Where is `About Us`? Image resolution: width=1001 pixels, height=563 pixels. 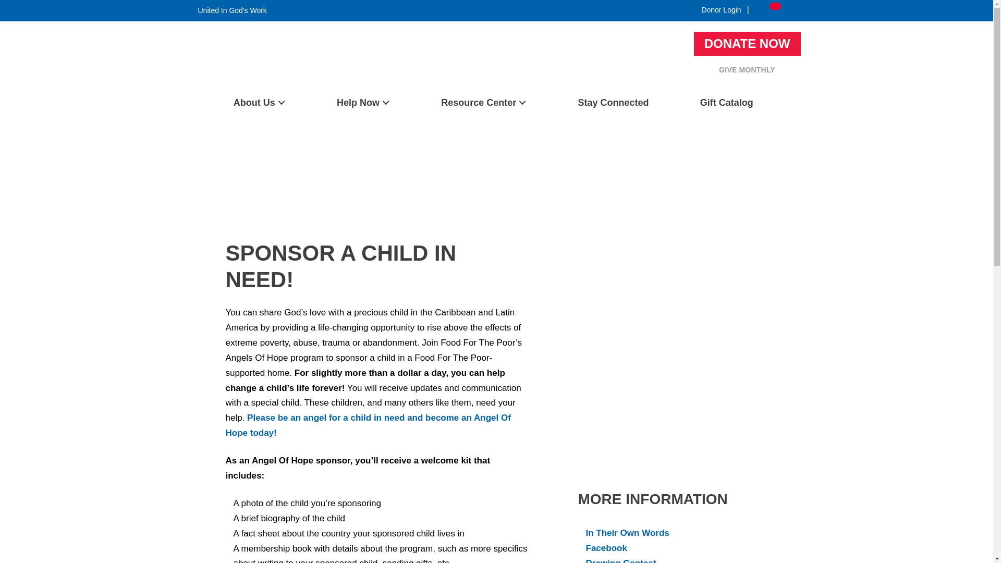 About Us is located at coordinates (259, 103).